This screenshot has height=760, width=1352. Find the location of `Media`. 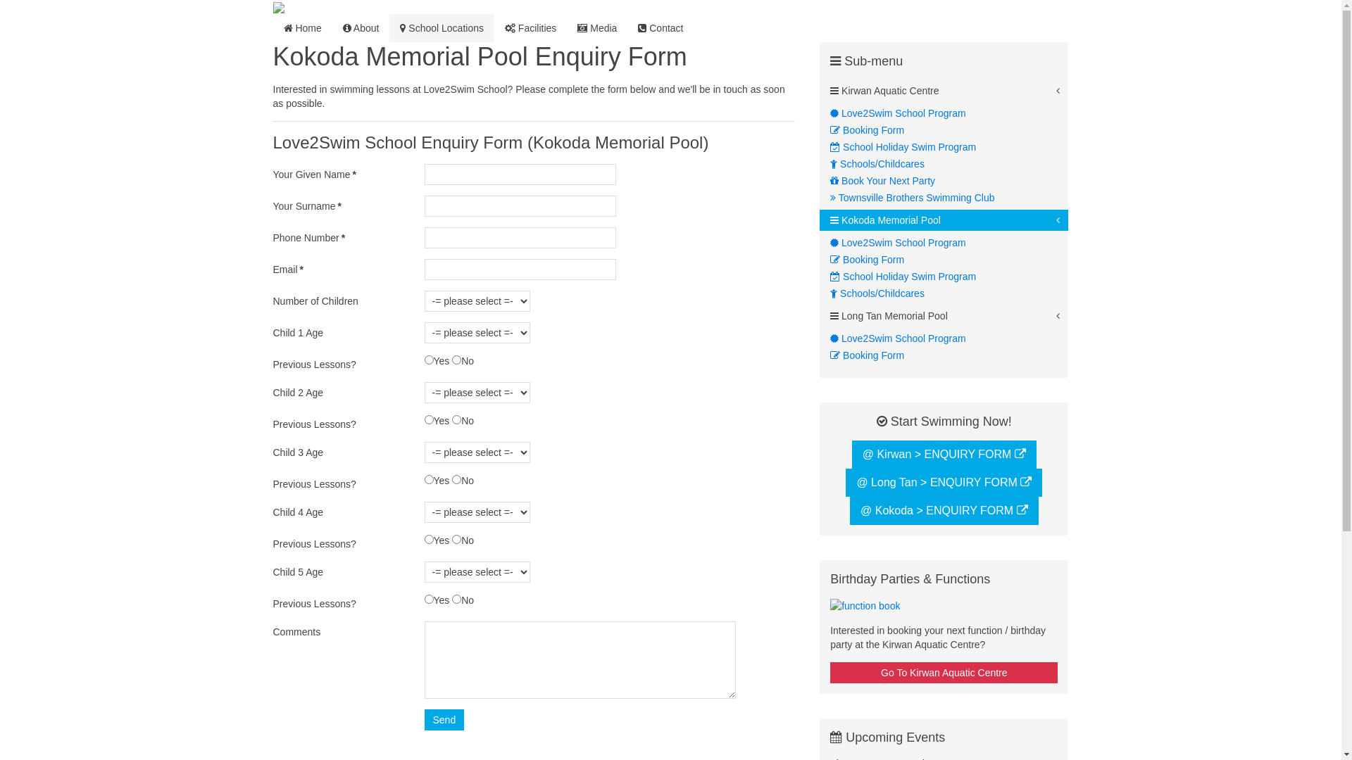

Media is located at coordinates (597, 28).